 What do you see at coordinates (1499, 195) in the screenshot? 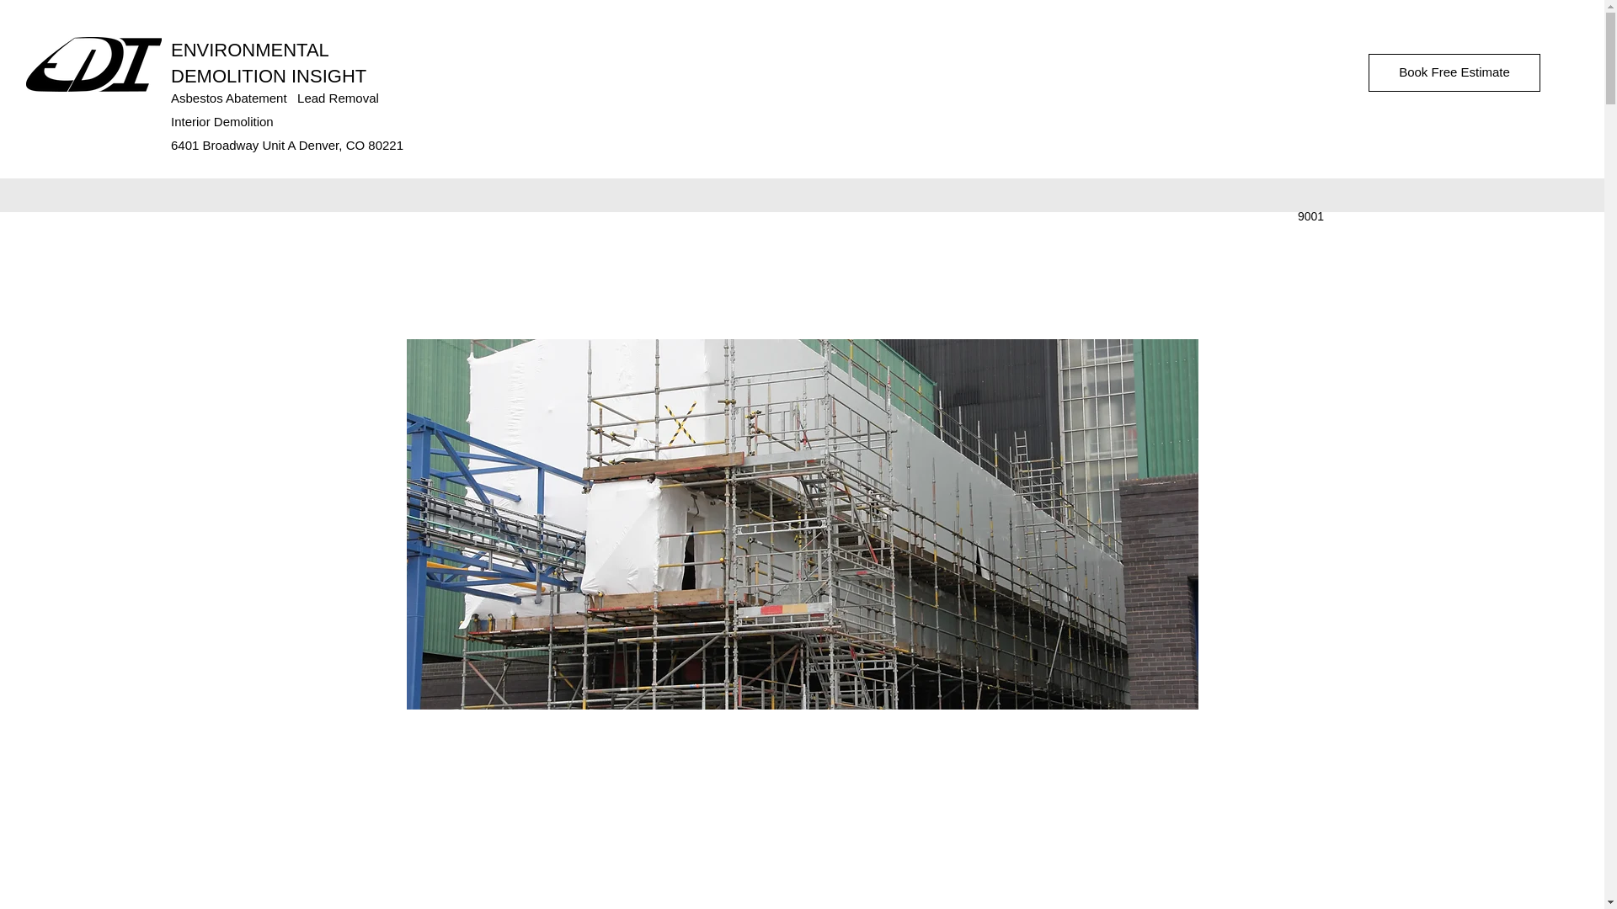
I see `Log In` at bounding box center [1499, 195].